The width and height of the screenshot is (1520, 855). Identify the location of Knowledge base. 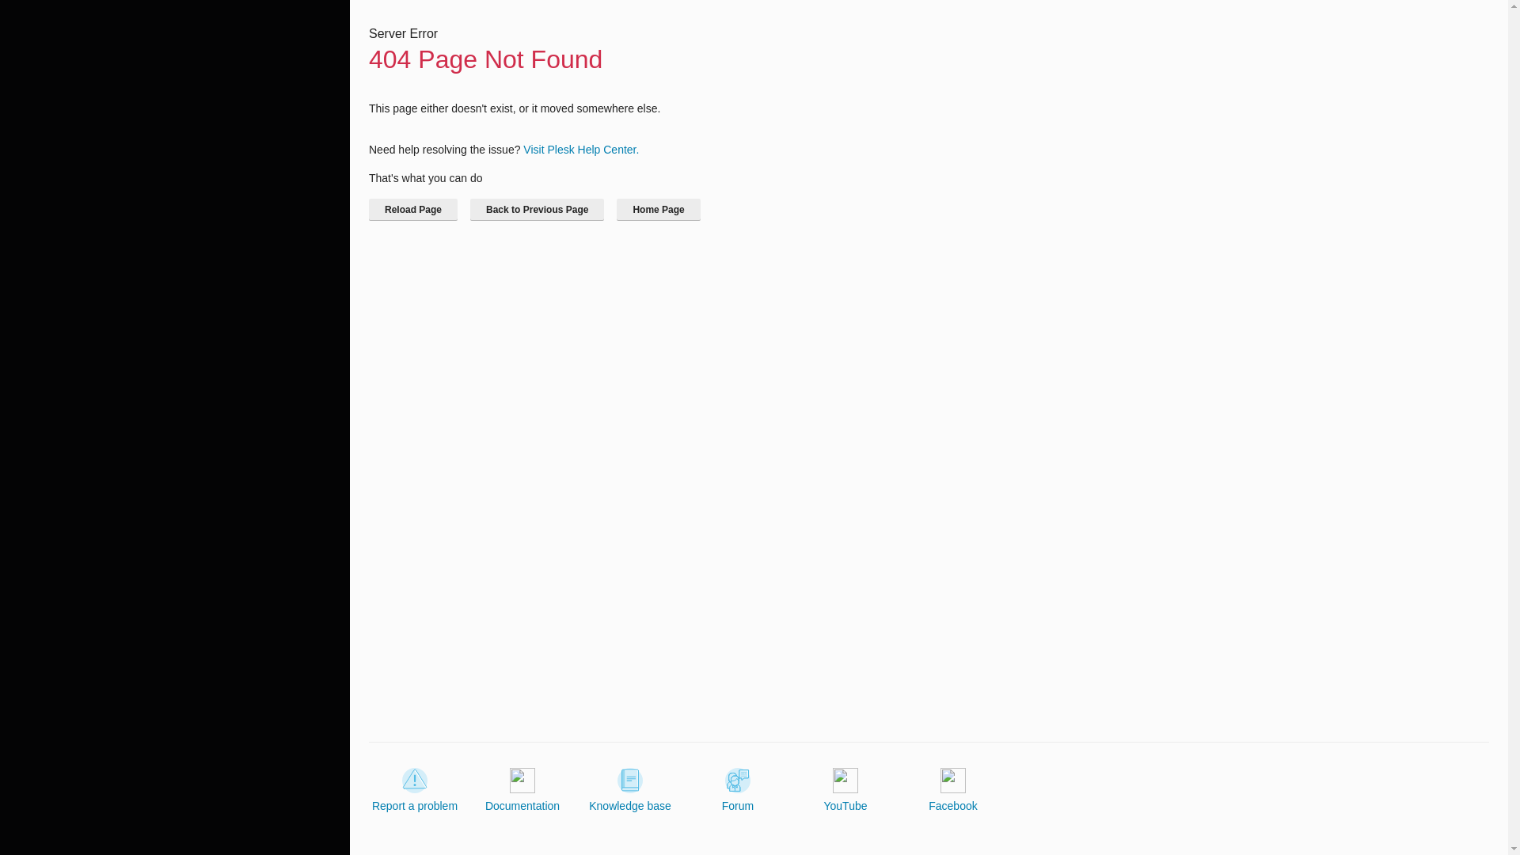
(630, 790).